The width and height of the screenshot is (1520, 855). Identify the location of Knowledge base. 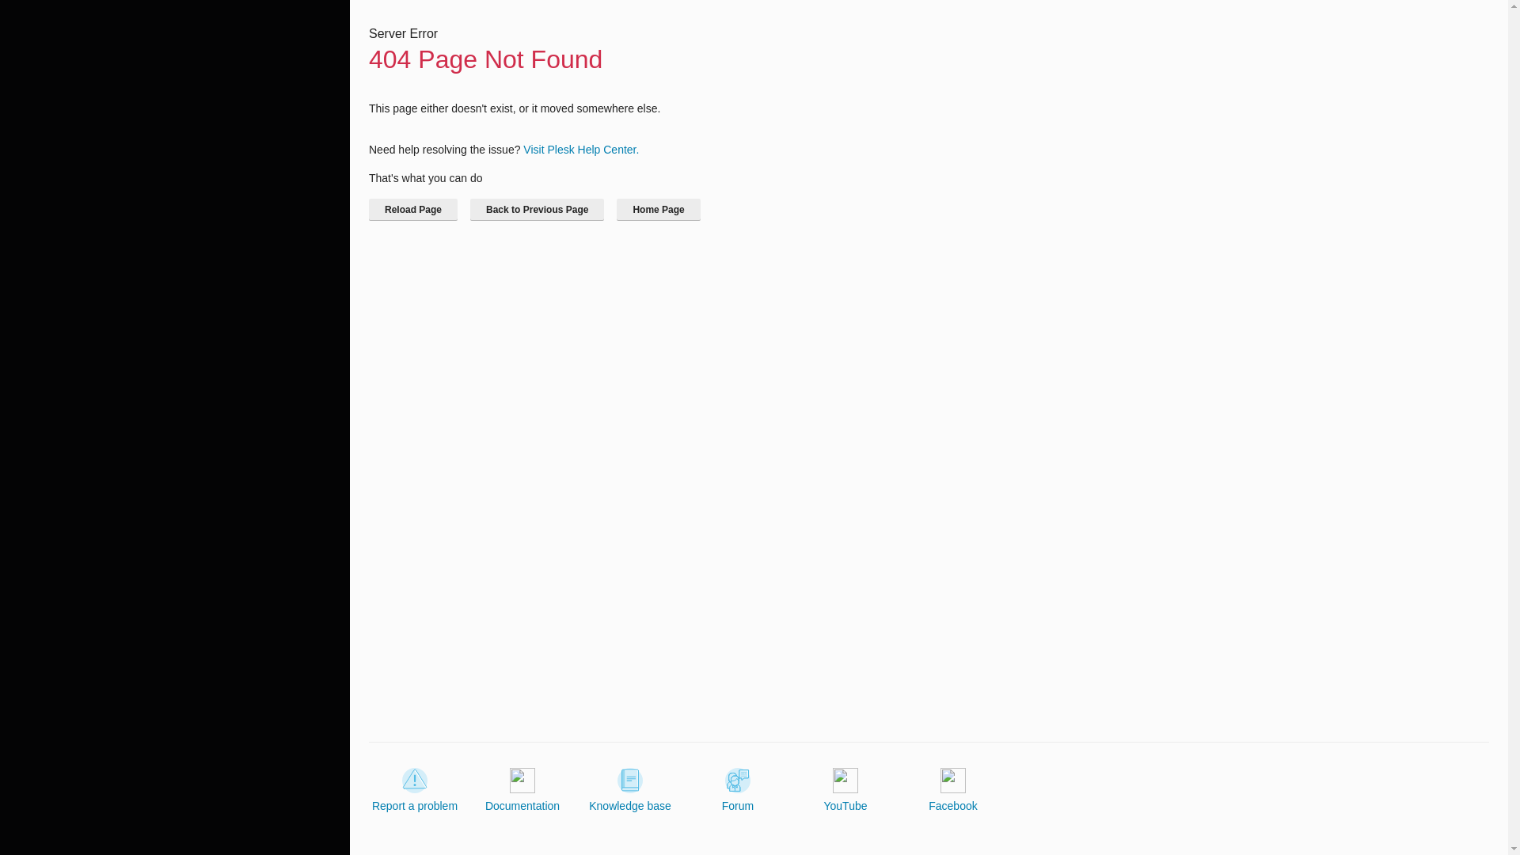
(630, 790).